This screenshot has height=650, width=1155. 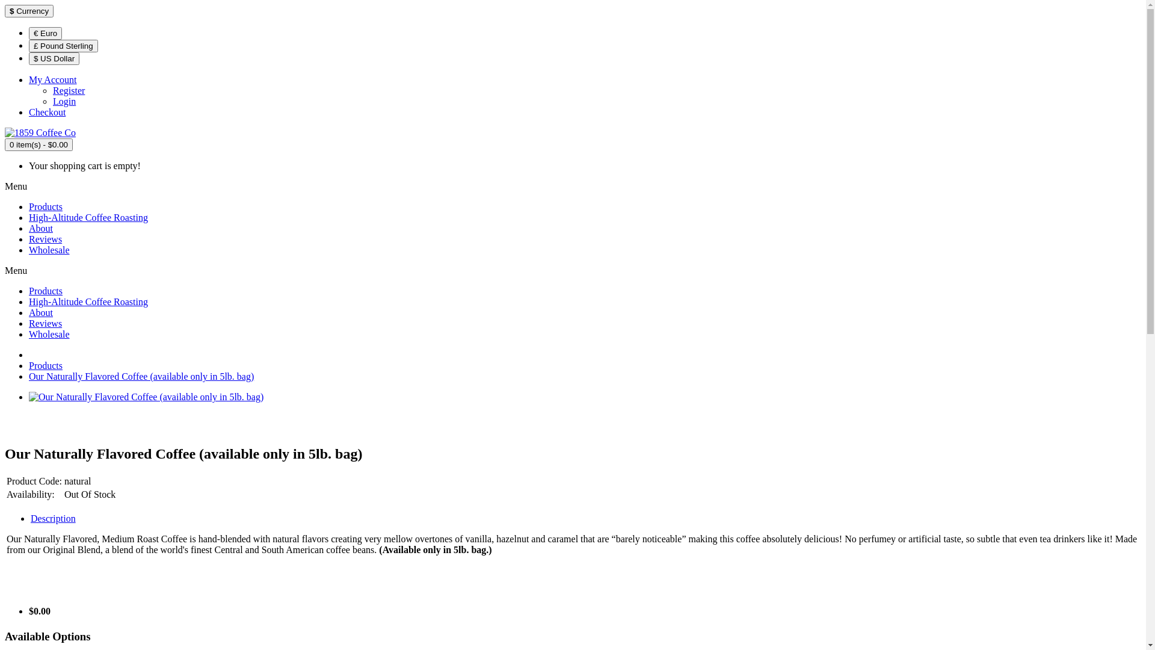 I want to click on Our Naturally Flavored Coffee (available only in 5lb. bag), so click(x=141, y=377).